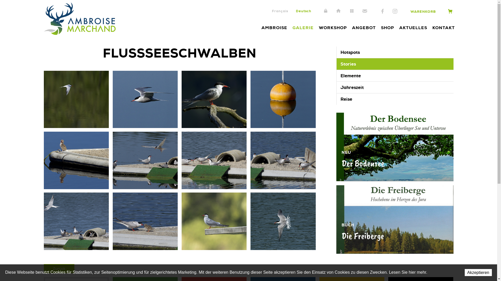 The image size is (501, 281). I want to click on ANGEBOT, so click(364, 28).